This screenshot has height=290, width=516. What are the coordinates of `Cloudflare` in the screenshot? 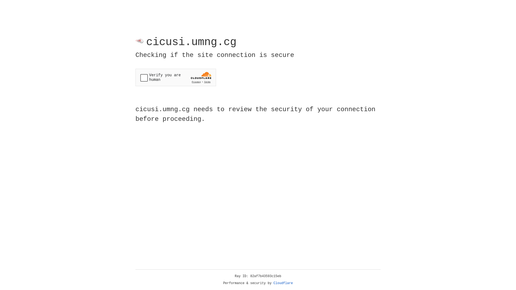 It's located at (283, 283).